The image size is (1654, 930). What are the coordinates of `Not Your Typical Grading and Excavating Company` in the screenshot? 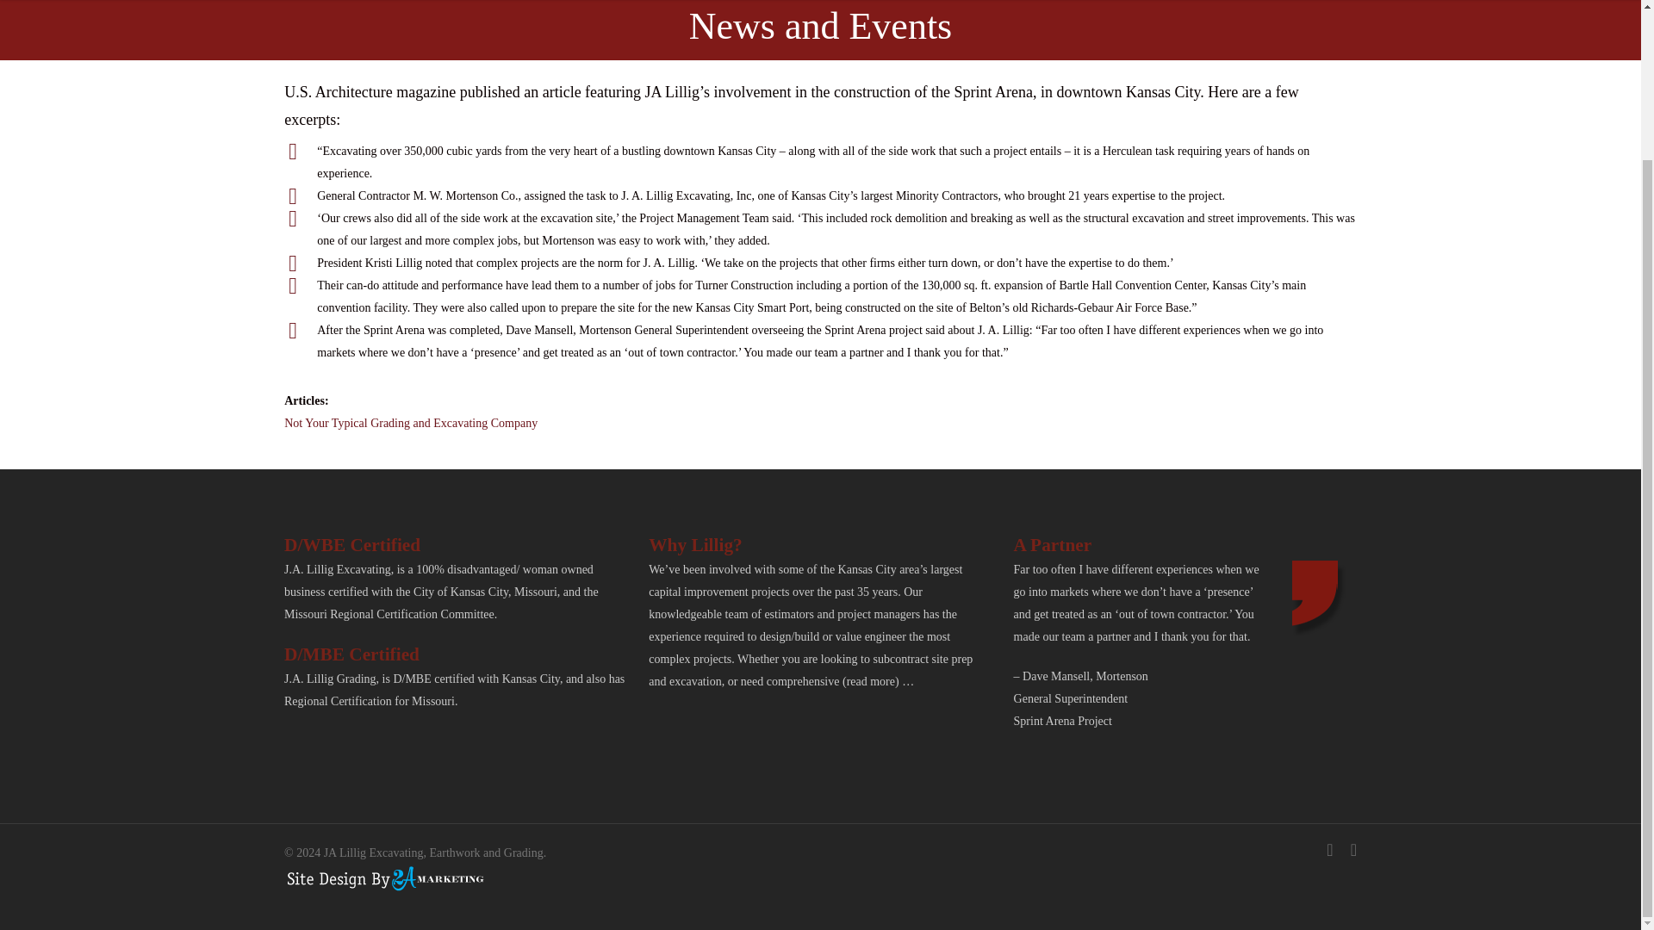 It's located at (411, 422).